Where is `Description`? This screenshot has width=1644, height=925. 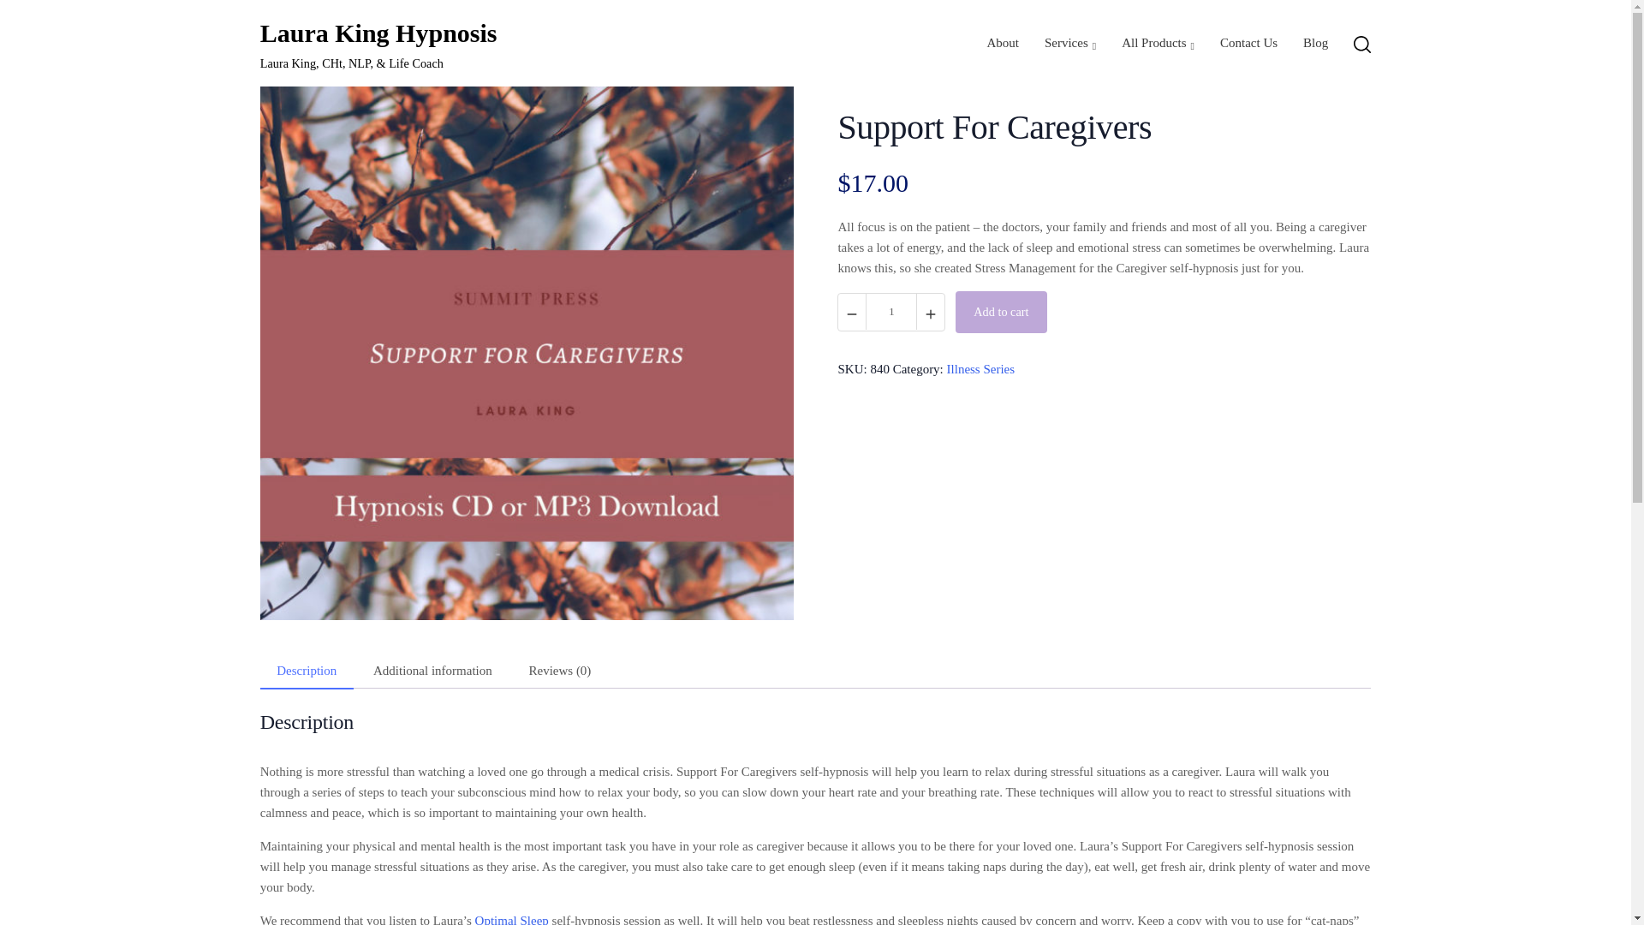
Description is located at coordinates (307, 671).